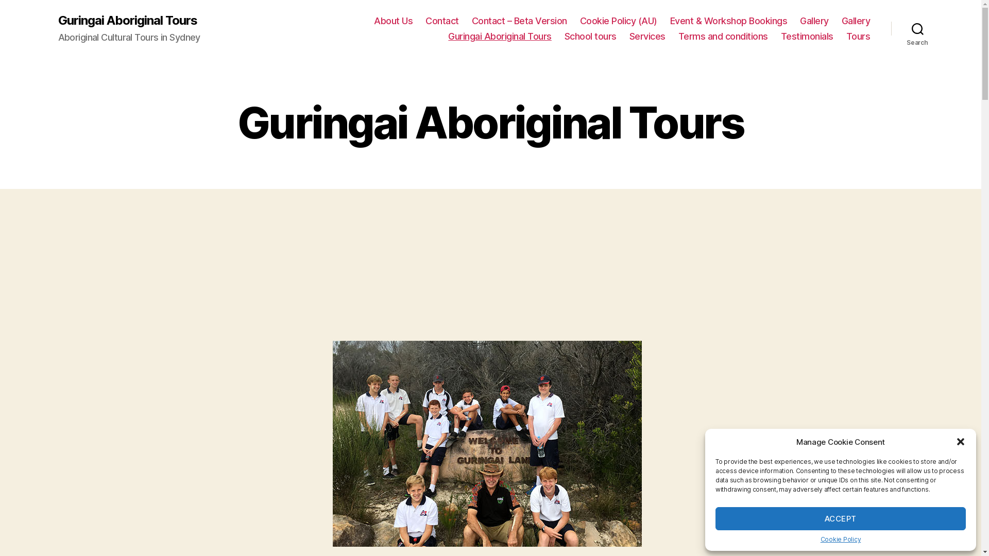 The image size is (989, 556). I want to click on School tours, so click(590, 37).